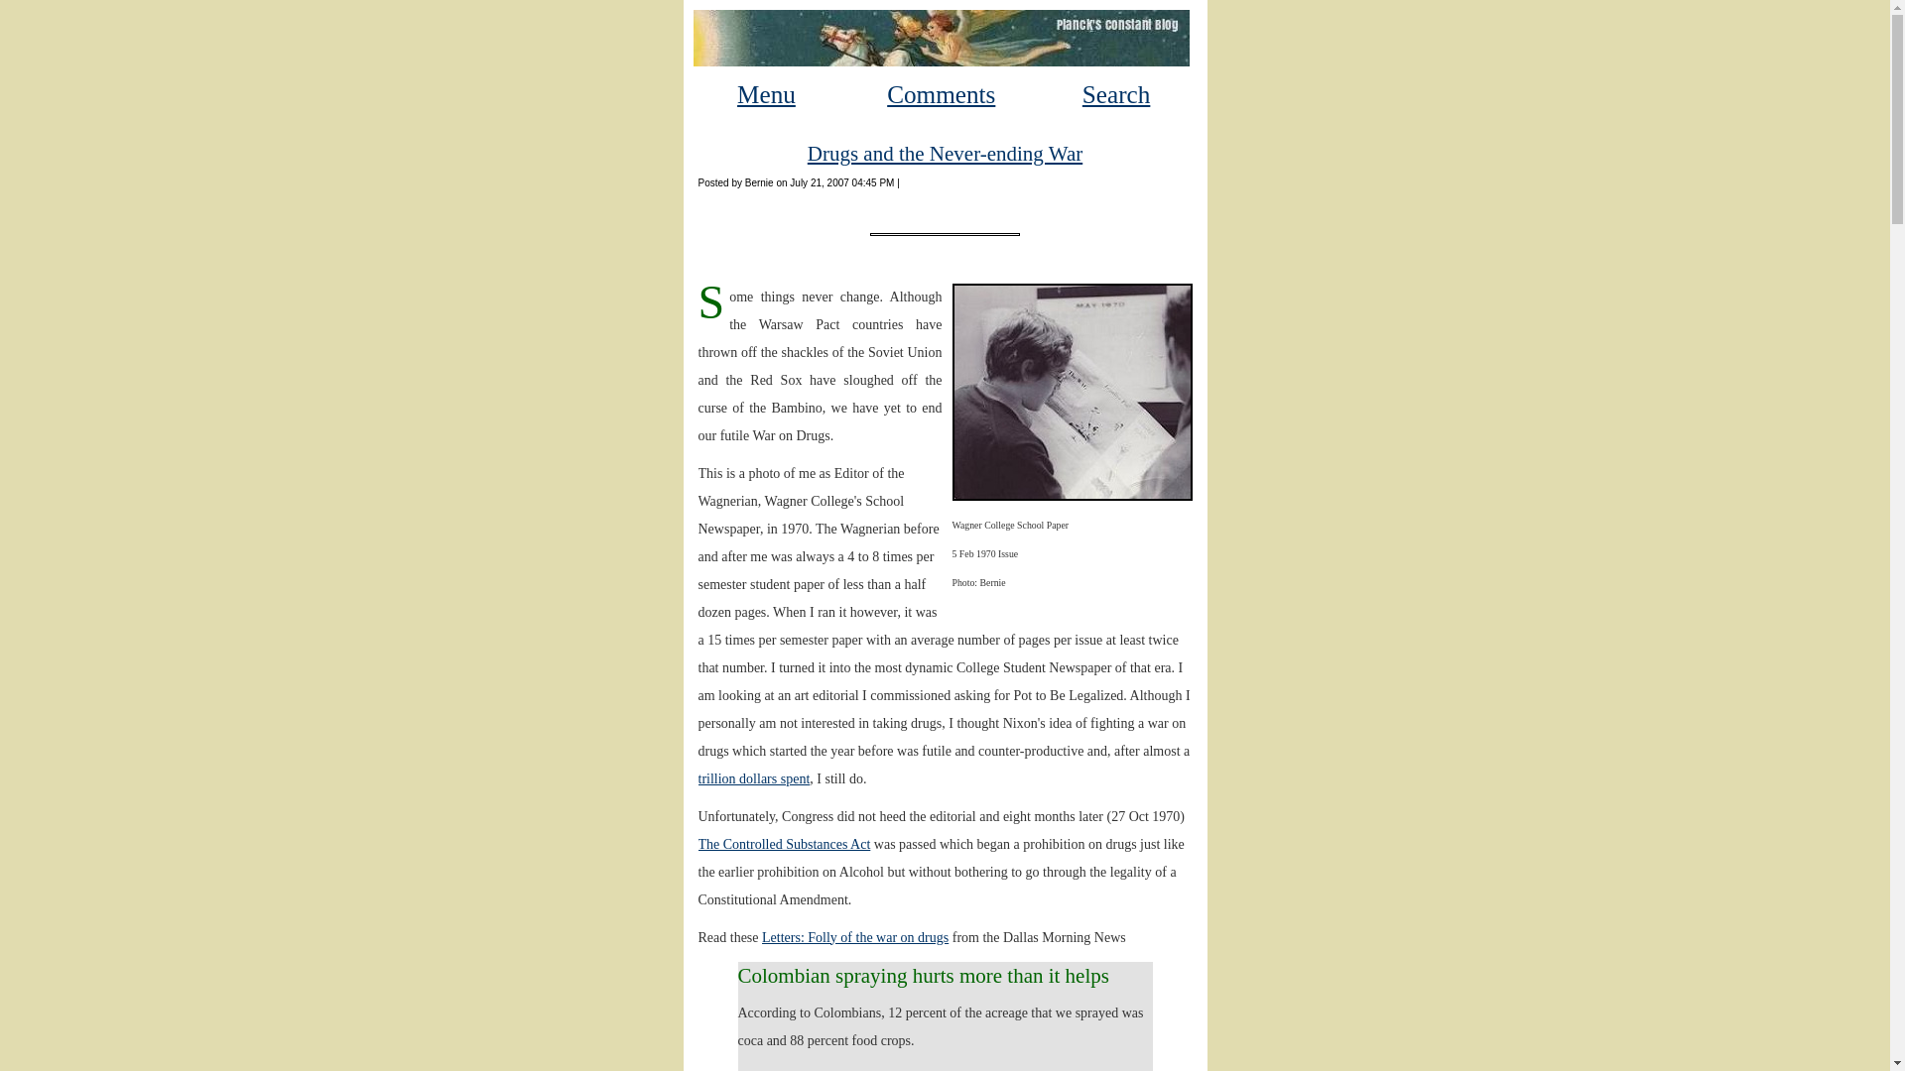 The image size is (1905, 1071). What do you see at coordinates (941, 95) in the screenshot?
I see `Comments` at bounding box center [941, 95].